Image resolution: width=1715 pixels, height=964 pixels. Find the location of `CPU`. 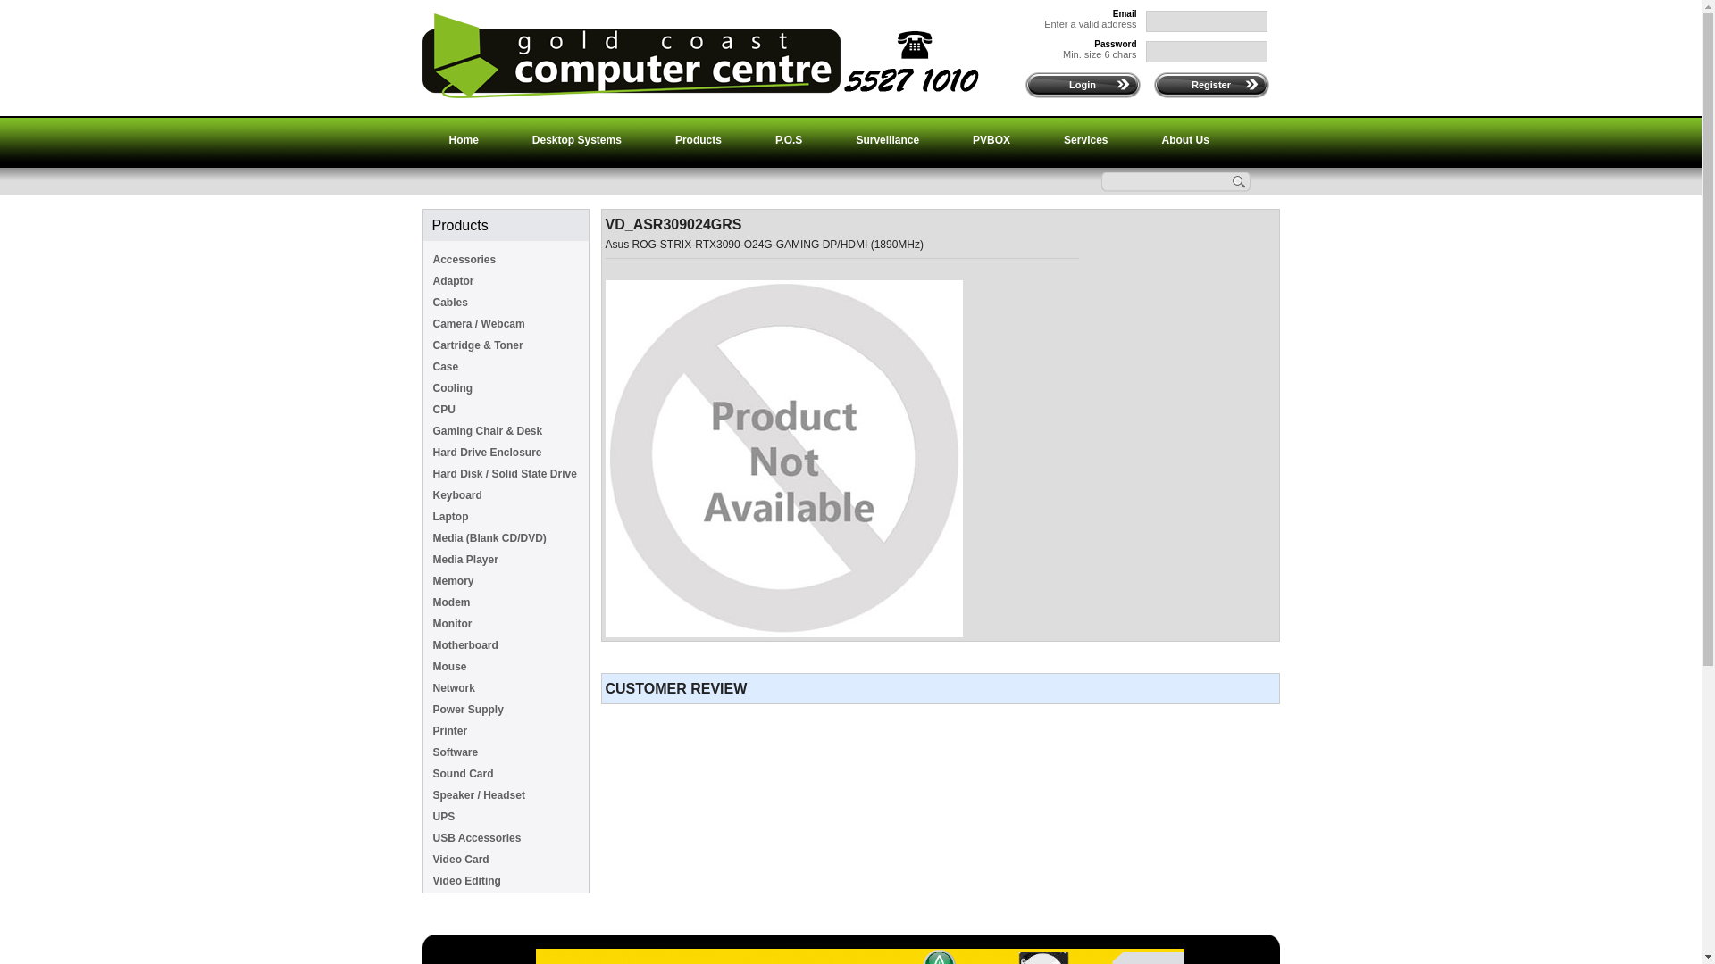

CPU is located at coordinates (509, 410).